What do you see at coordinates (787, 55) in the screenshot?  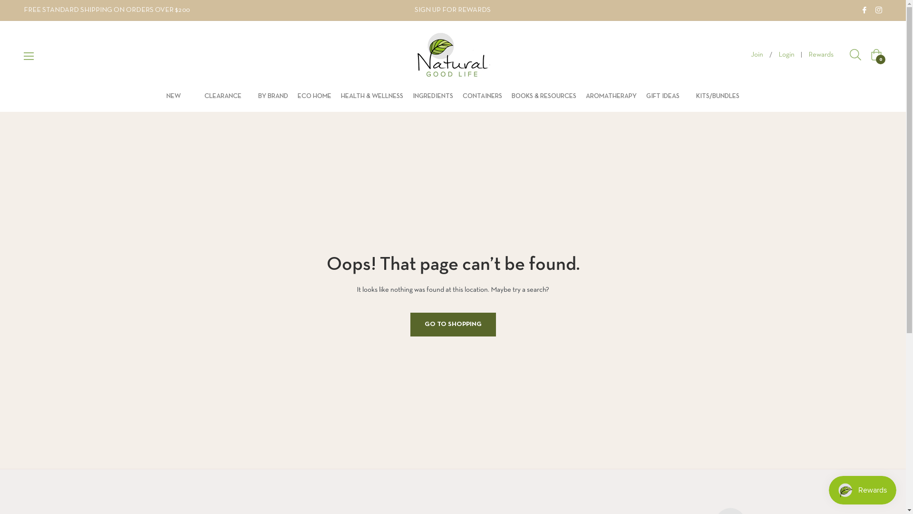 I see `Login` at bounding box center [787, 55].